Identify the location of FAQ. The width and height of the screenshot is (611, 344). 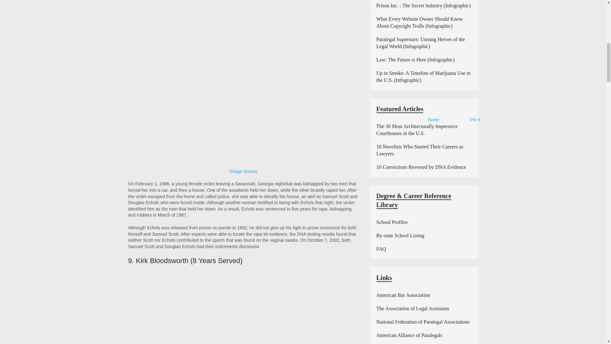
(381, 249).